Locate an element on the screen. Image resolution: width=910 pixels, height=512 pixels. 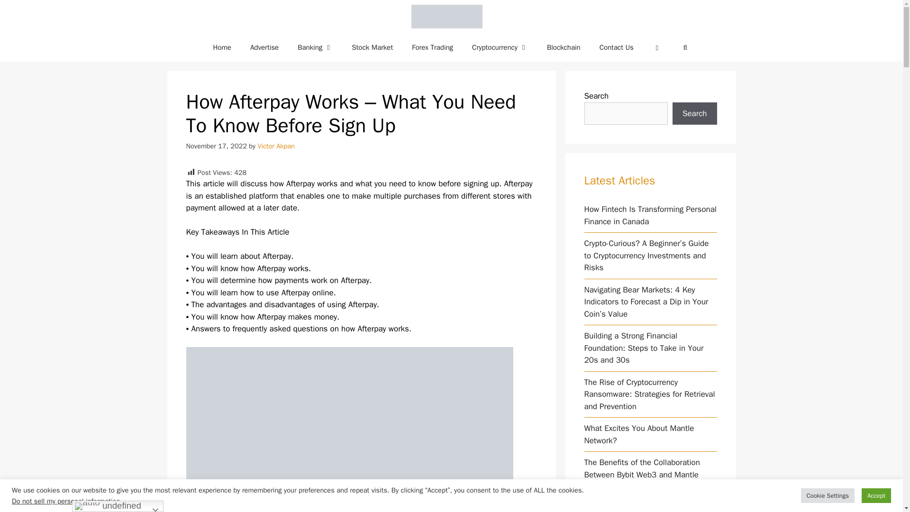
View all posts by Victor Akpan is located at coordinates (276, 146).